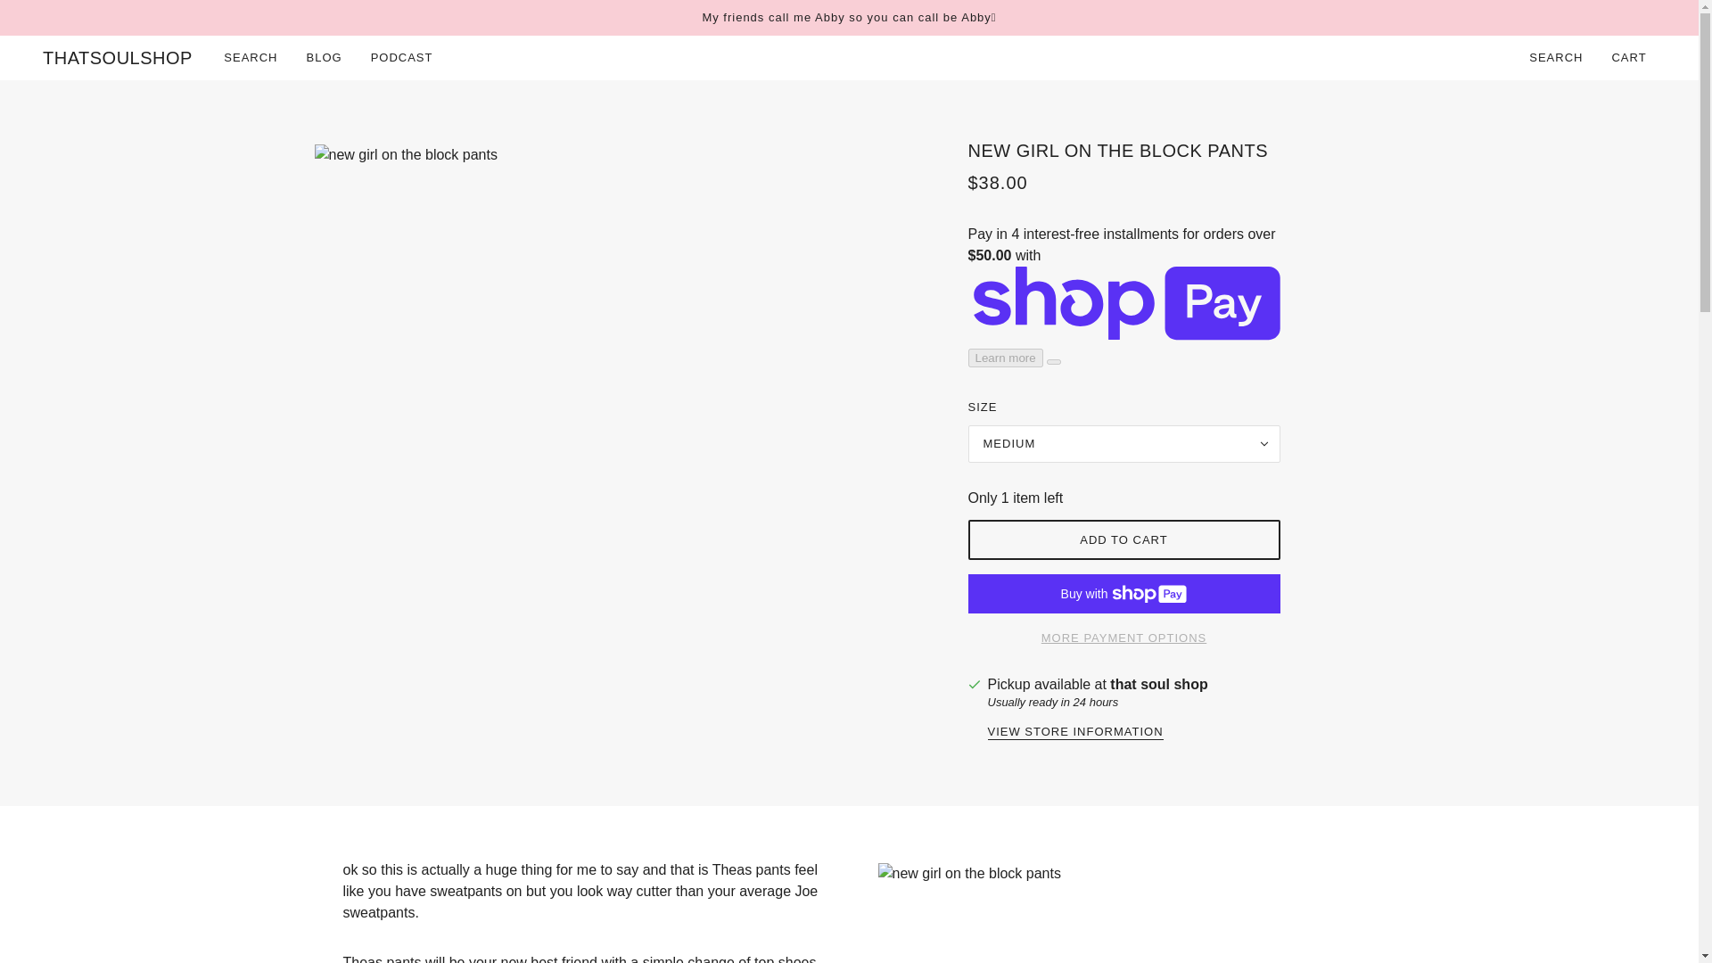 Image resolution: width=1712 pixels, height=963 pixels. I want to click on SEARCH, so click(250, 57).